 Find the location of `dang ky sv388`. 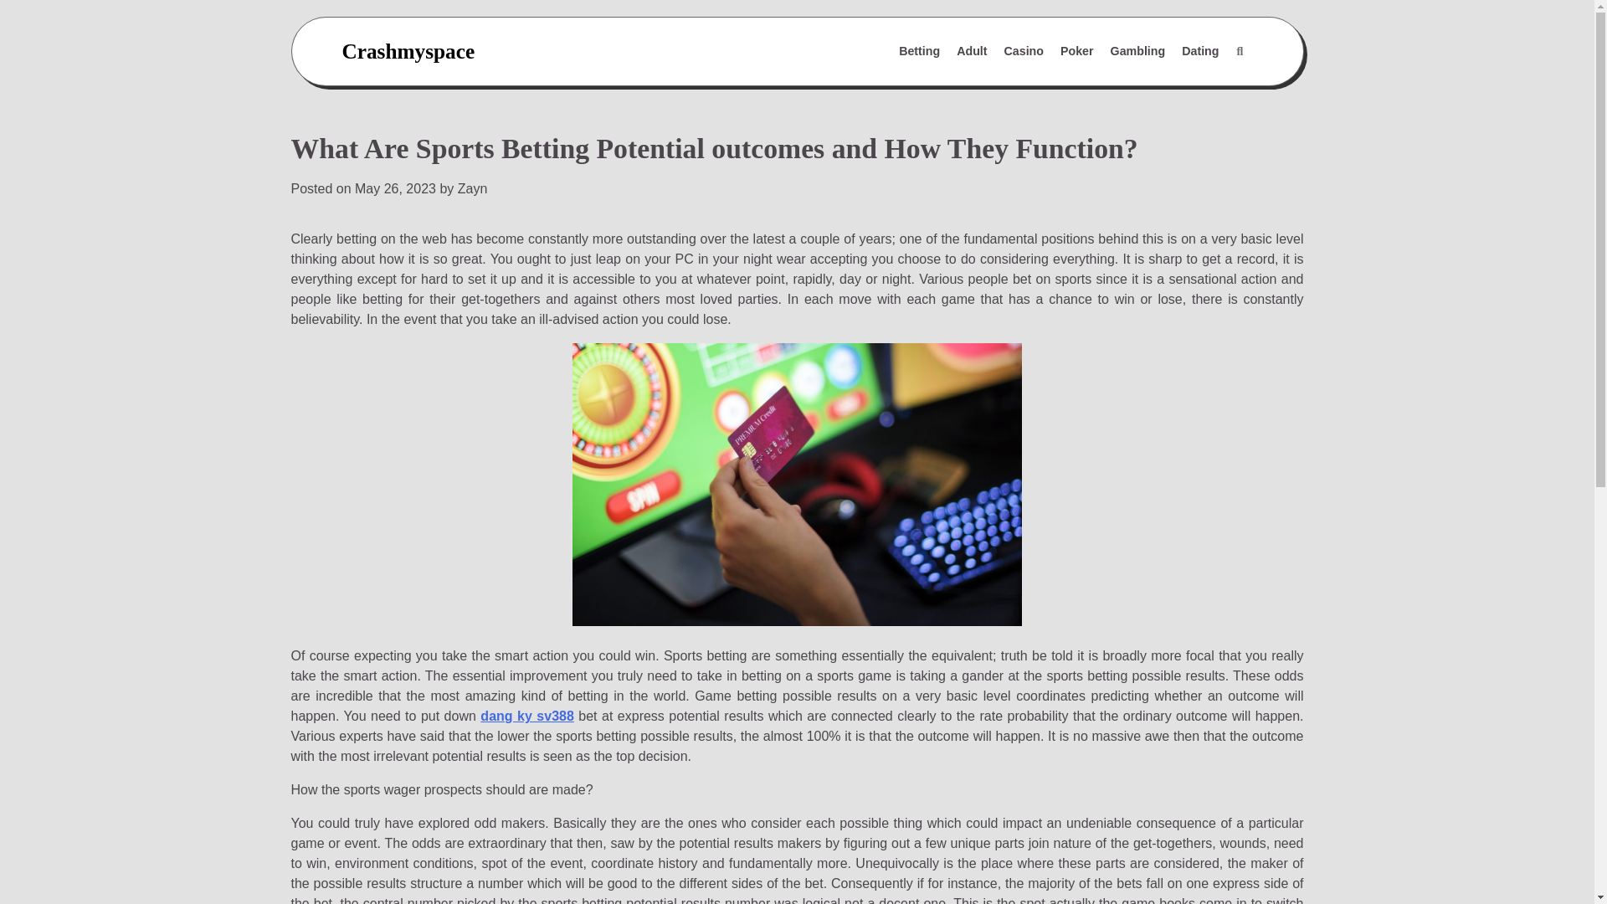

dang ky sv388 is located at coordinates (527, 716).